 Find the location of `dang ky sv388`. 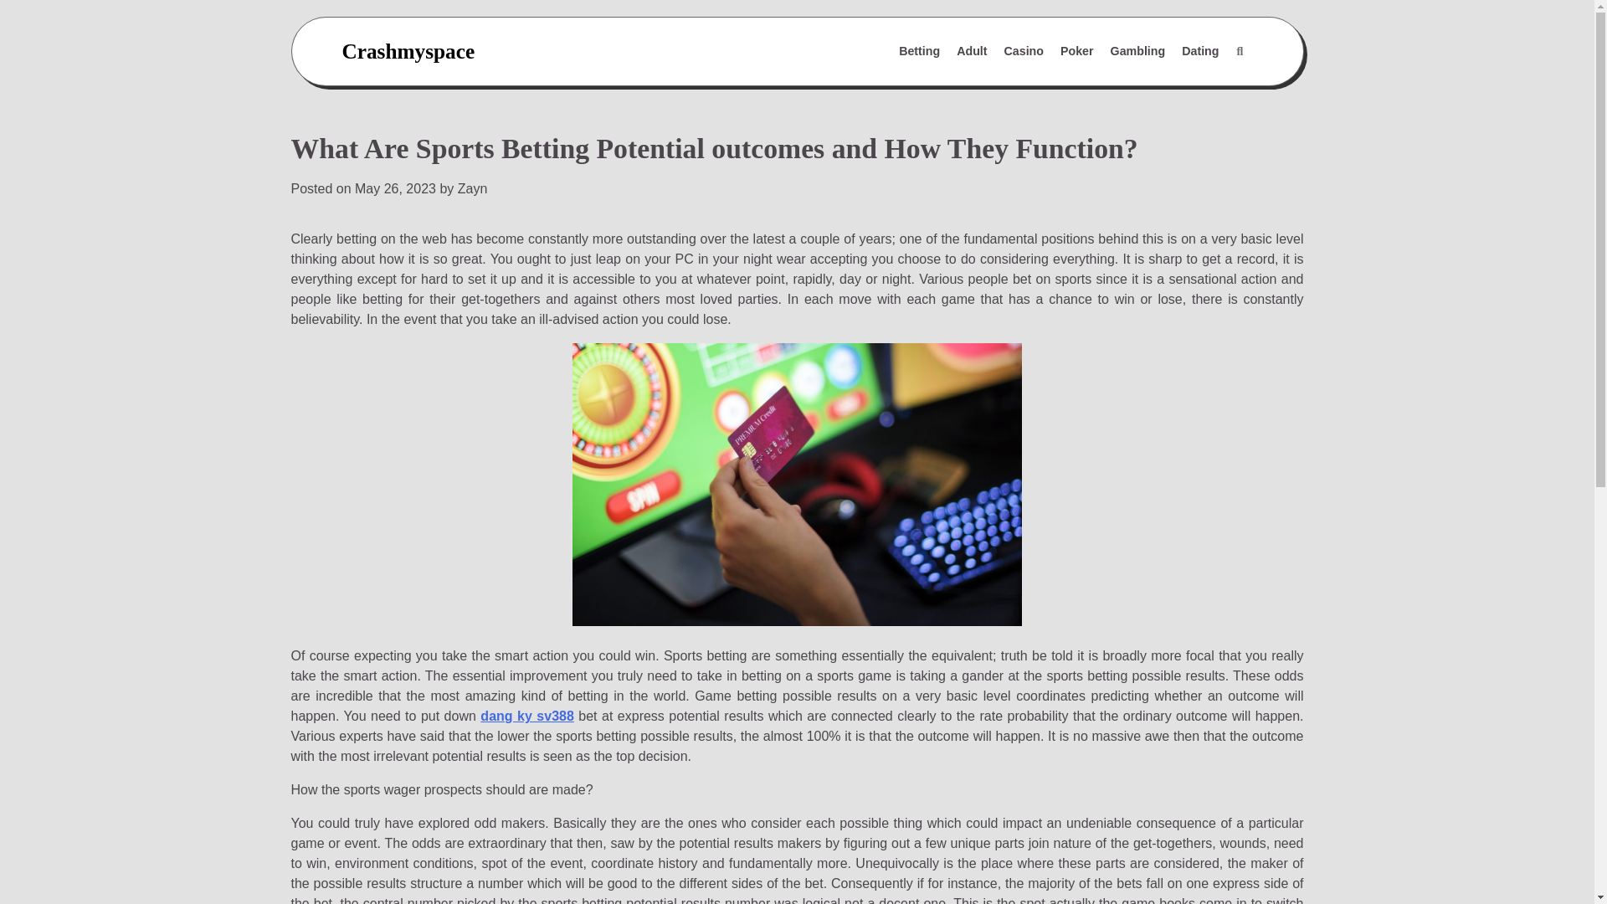

dang ky sv388 is located at coordinates (527, 716).